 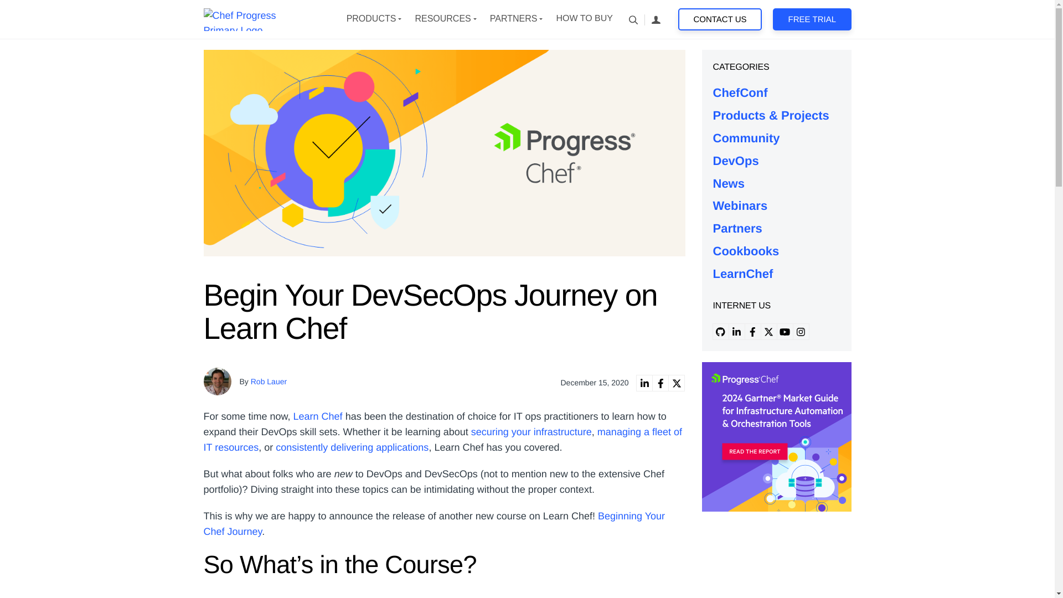 I want to click on PARTNERS, so click(x=514, y=19).